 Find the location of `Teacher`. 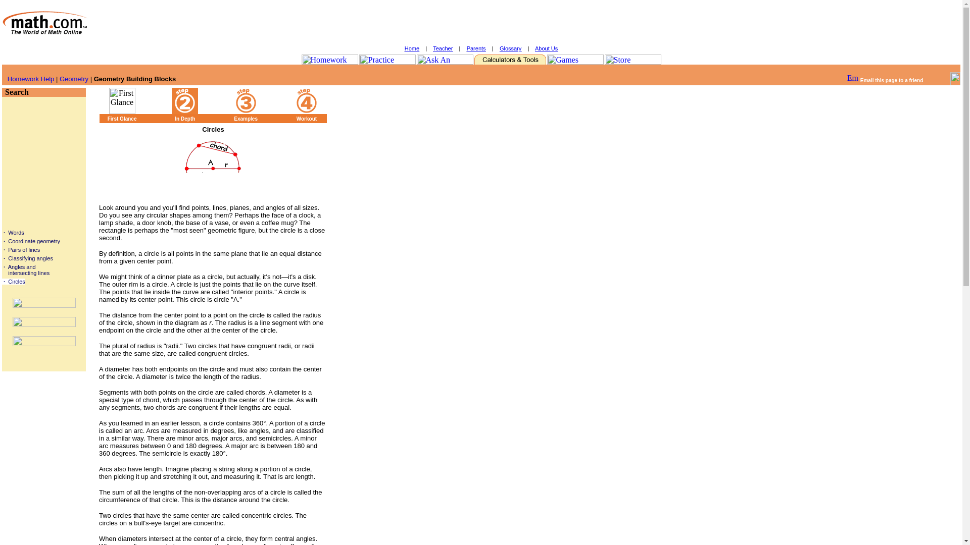

Teacher is located at coordinates (443, 48).